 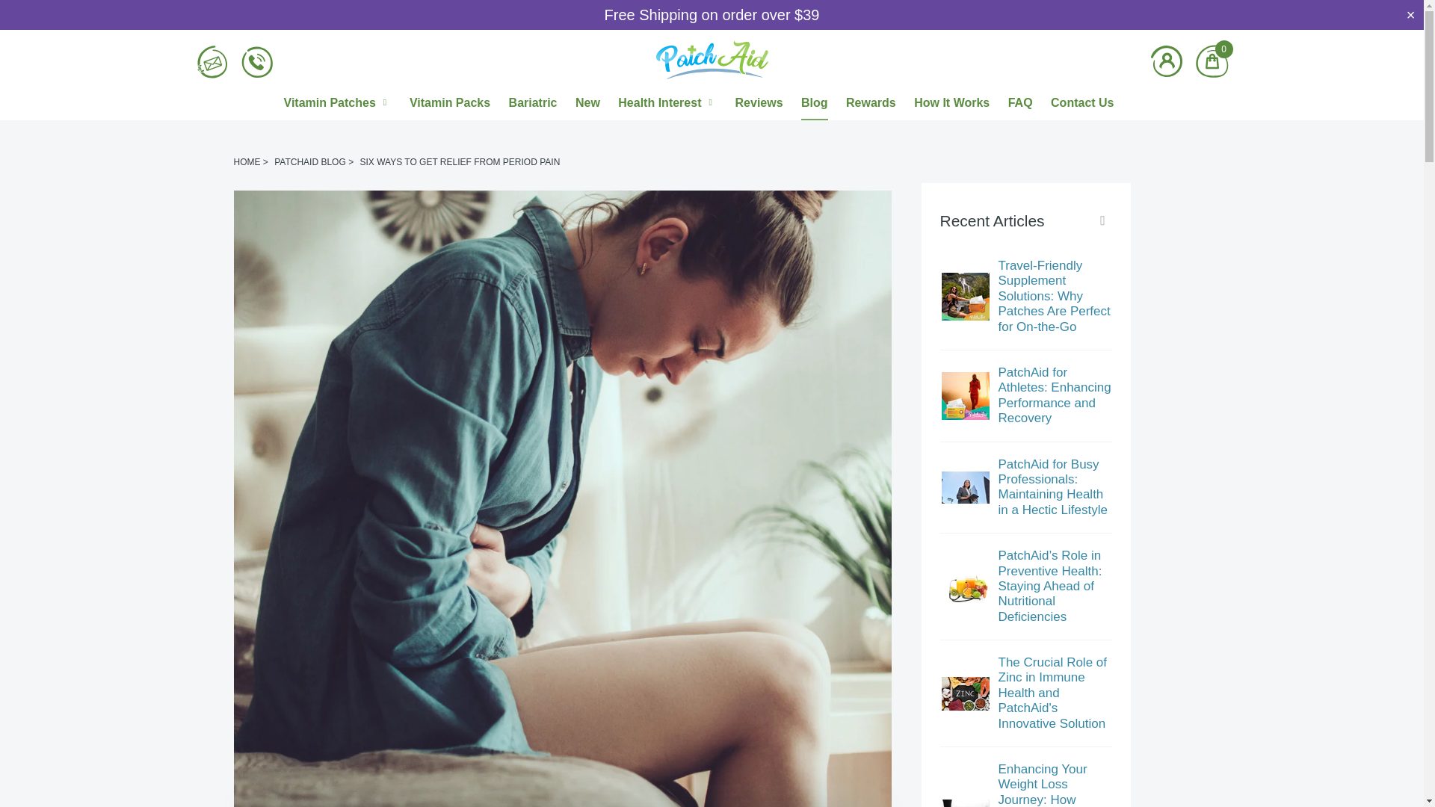 What do you see at coordinates (712, 62) in the screenshot?
I see `PatchAid` at bounding box center [712, 62].